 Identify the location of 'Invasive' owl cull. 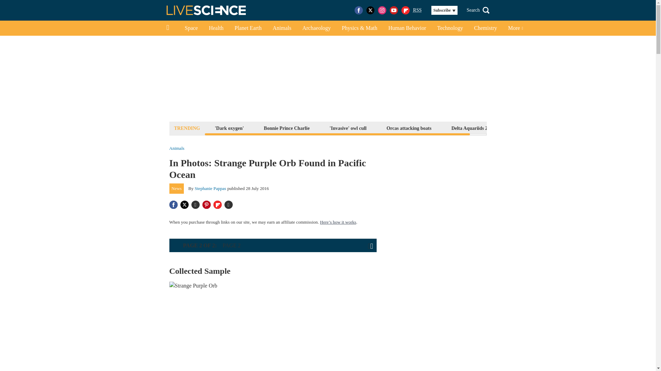
(348, 128).